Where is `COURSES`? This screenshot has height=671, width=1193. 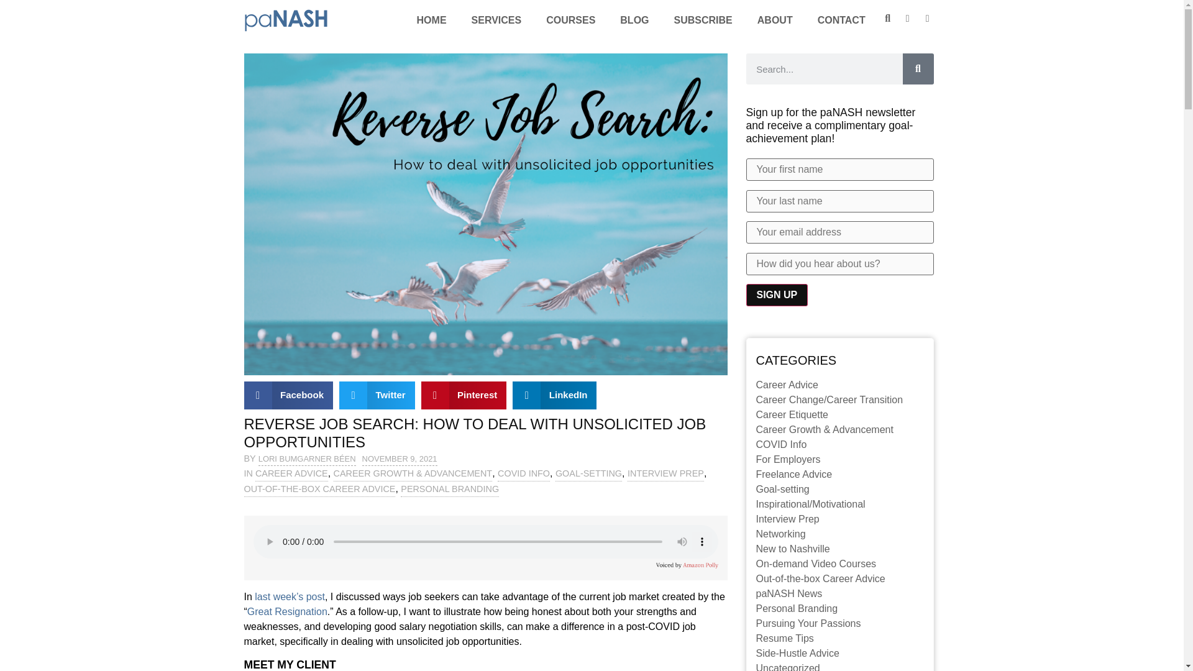
COURSES is located at coordinates (570, 20).